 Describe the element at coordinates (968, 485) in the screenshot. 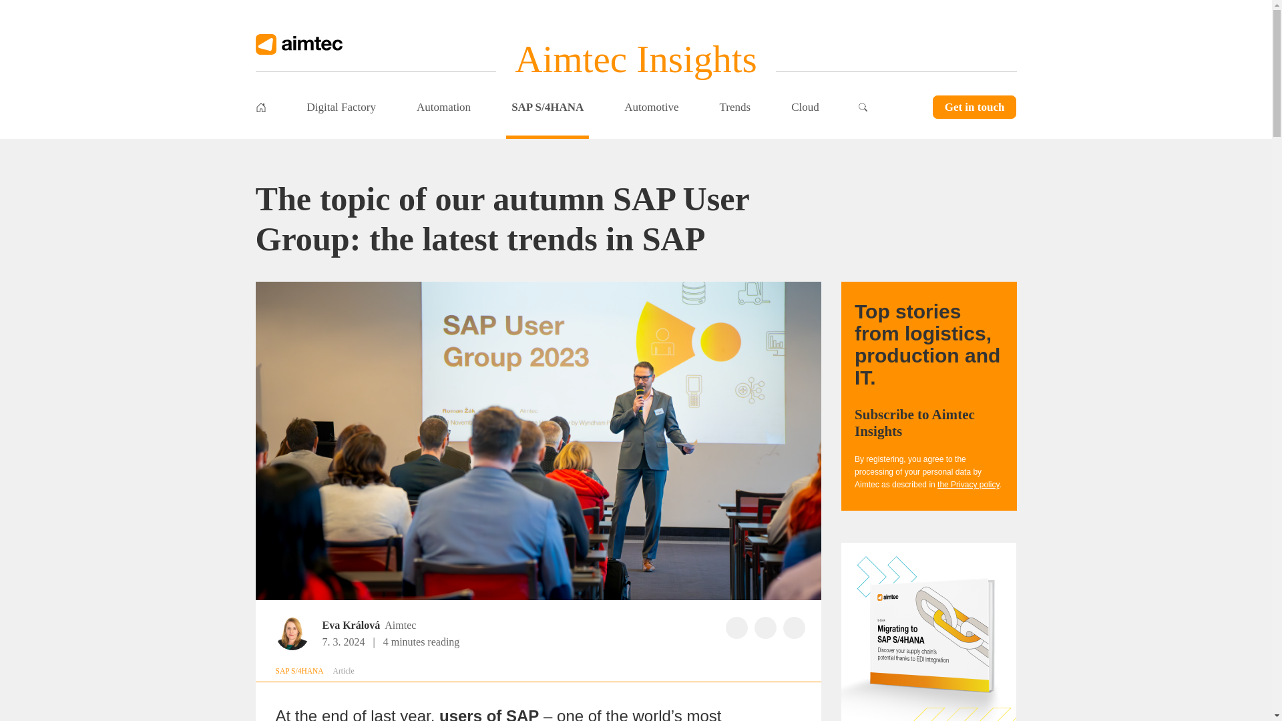

I see `the Privacy policy` at that location.